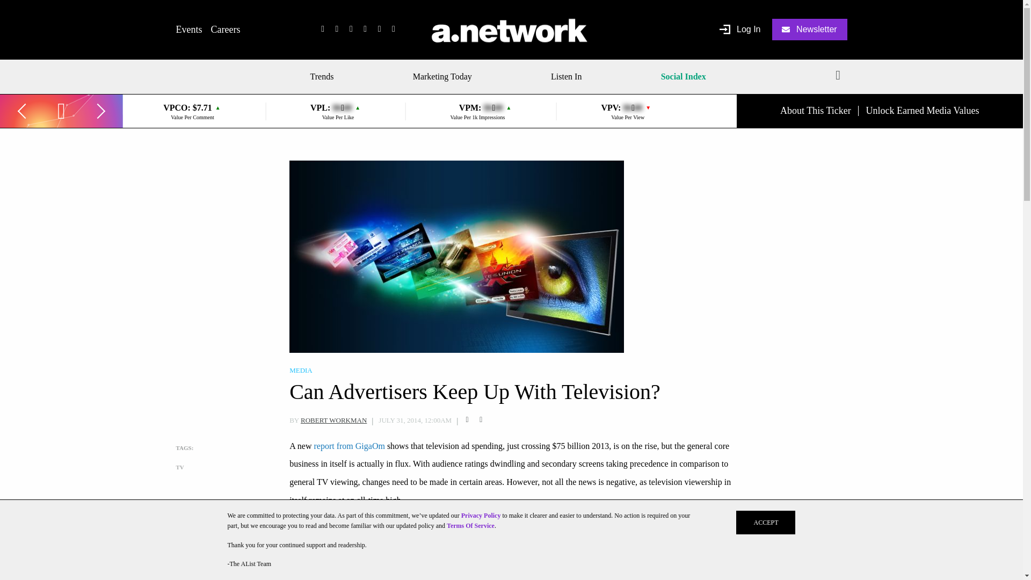 Image resolution: width=1031 pixels, height=580 pixels. What do you see at coordinates (189, 29) in the screenshot?
I see `Events` at bounding box center [189, 29].